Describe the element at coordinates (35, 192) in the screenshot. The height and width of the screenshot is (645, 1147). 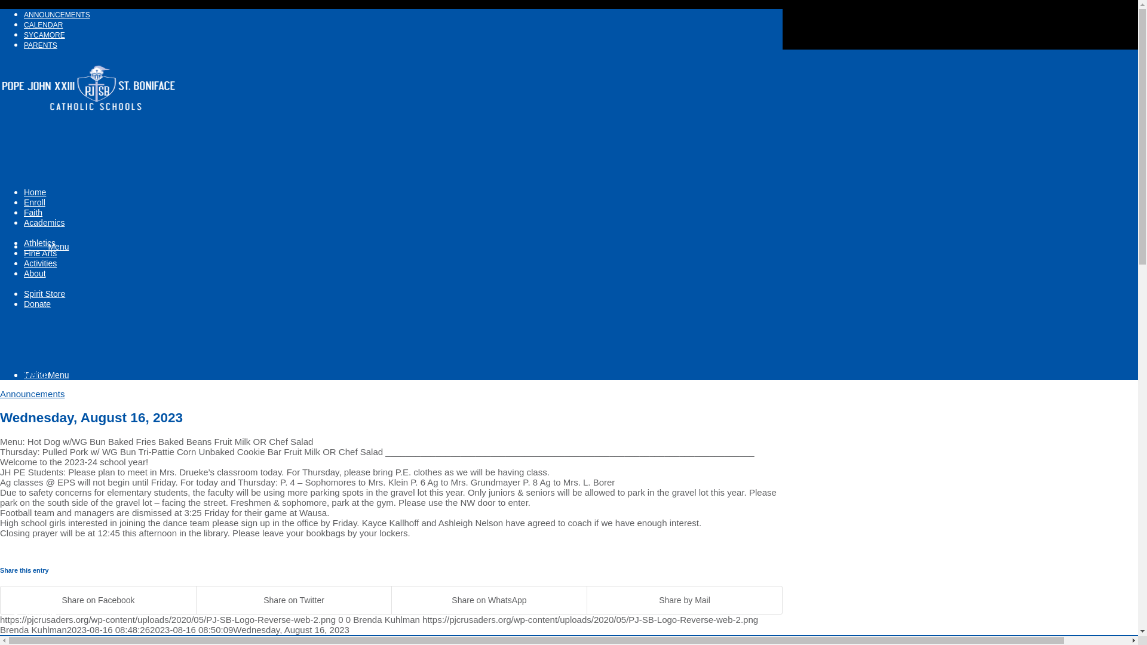
I see `Home` at that location.